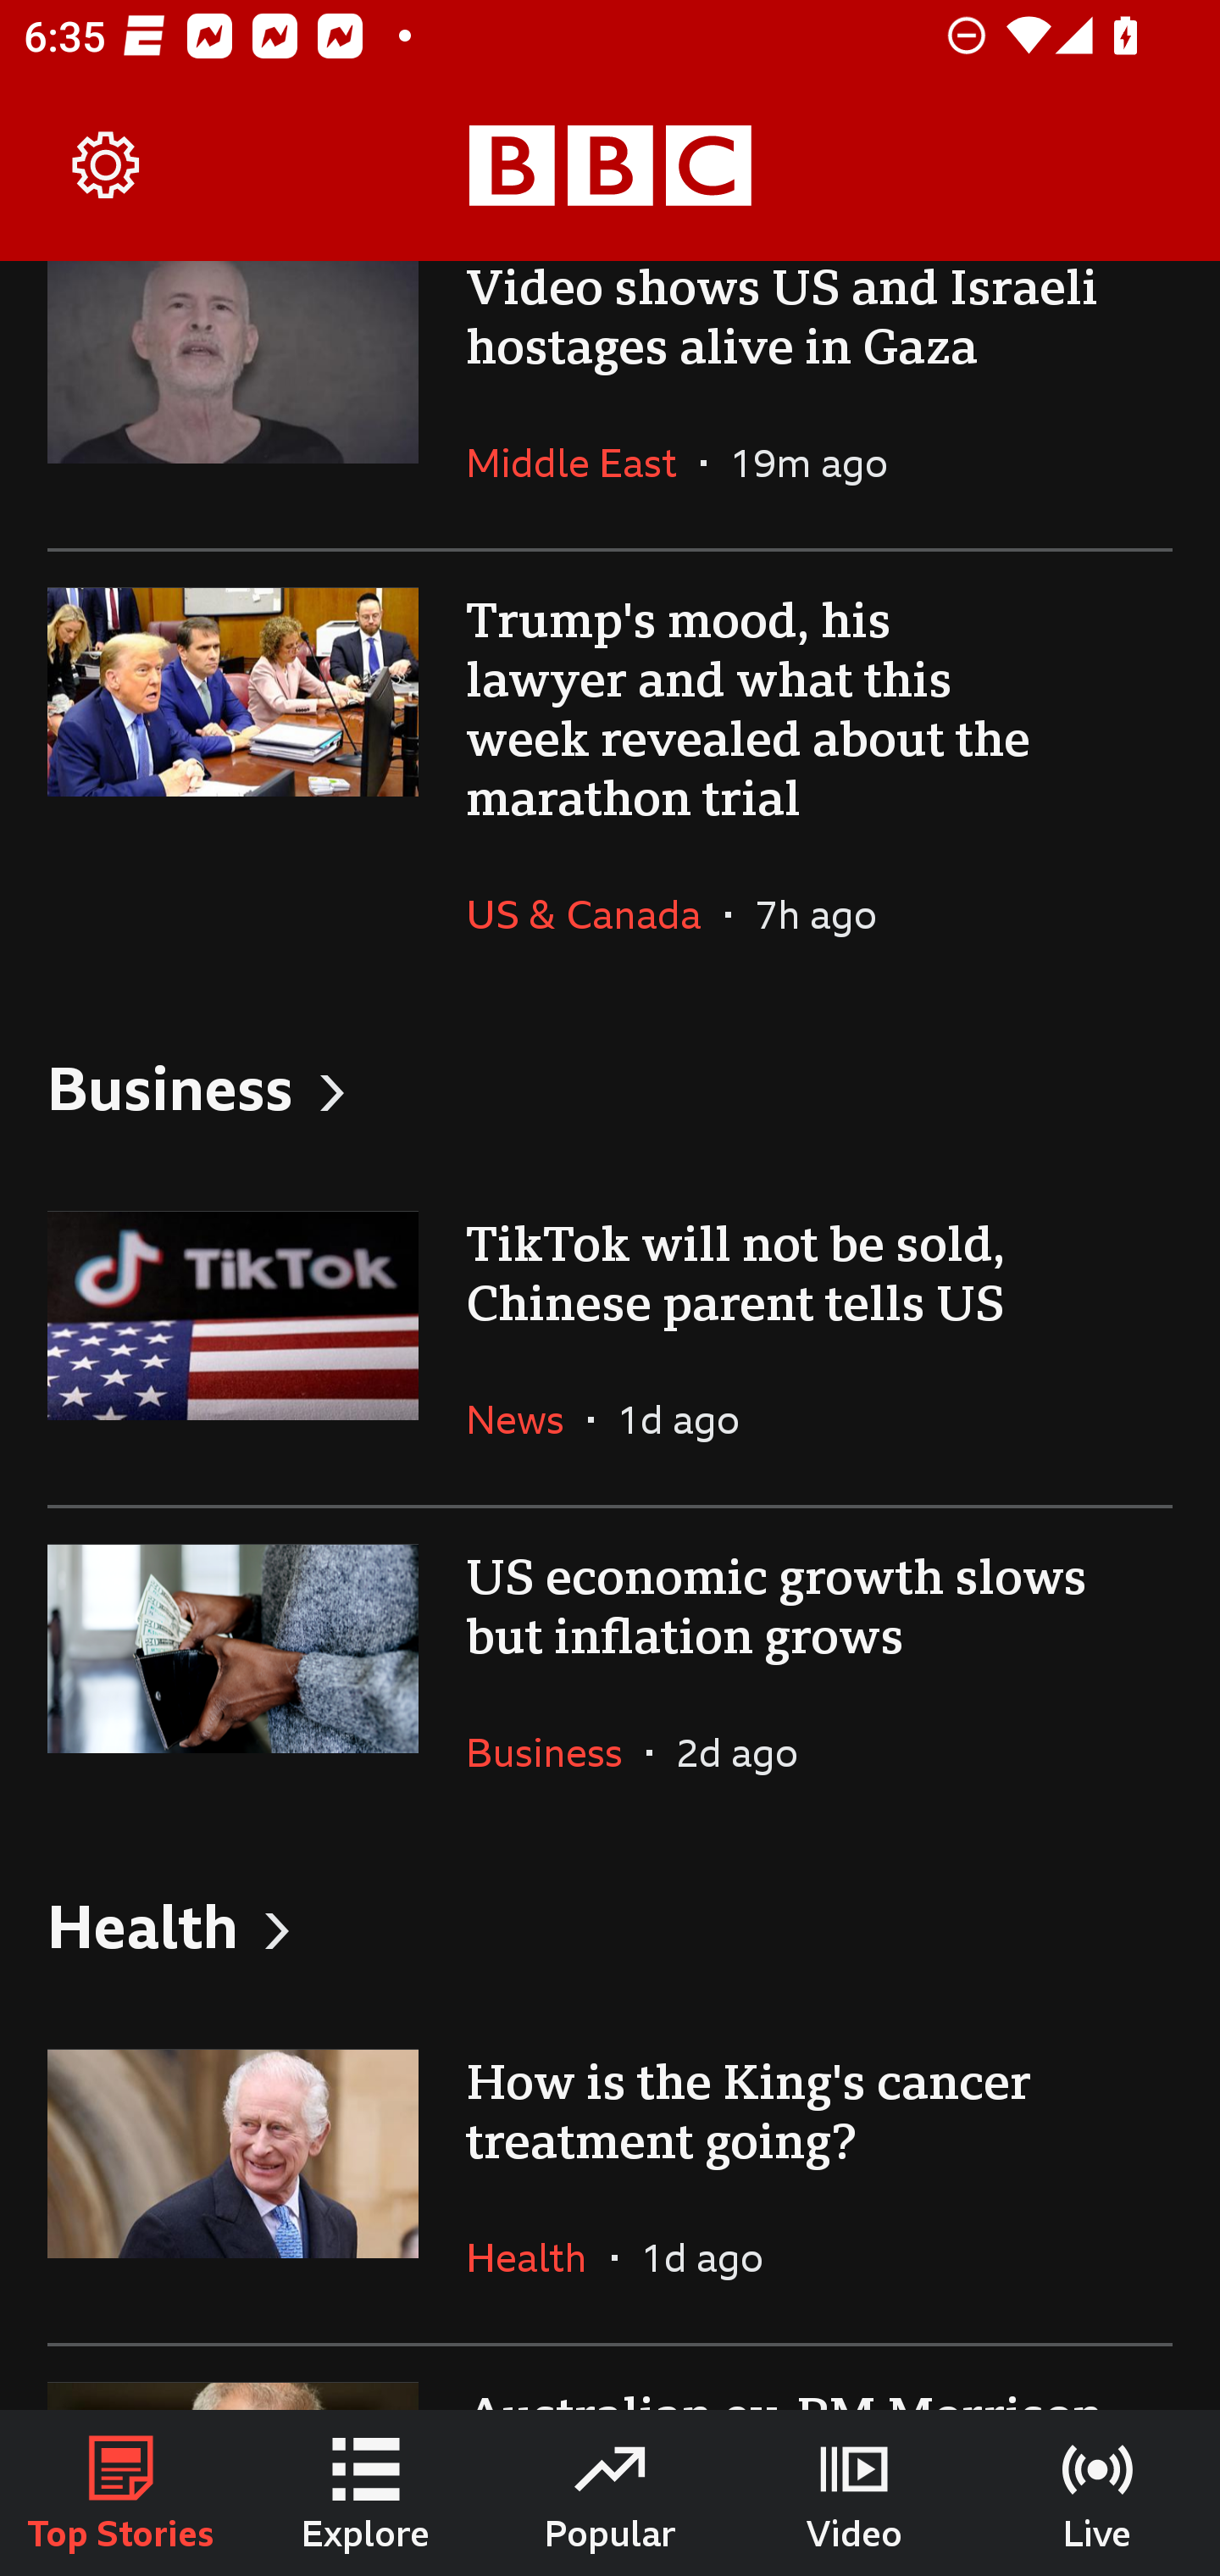 This screenshot has height=2576, width=1220. I want to click on Health In the section Health, so click(539, 2257).